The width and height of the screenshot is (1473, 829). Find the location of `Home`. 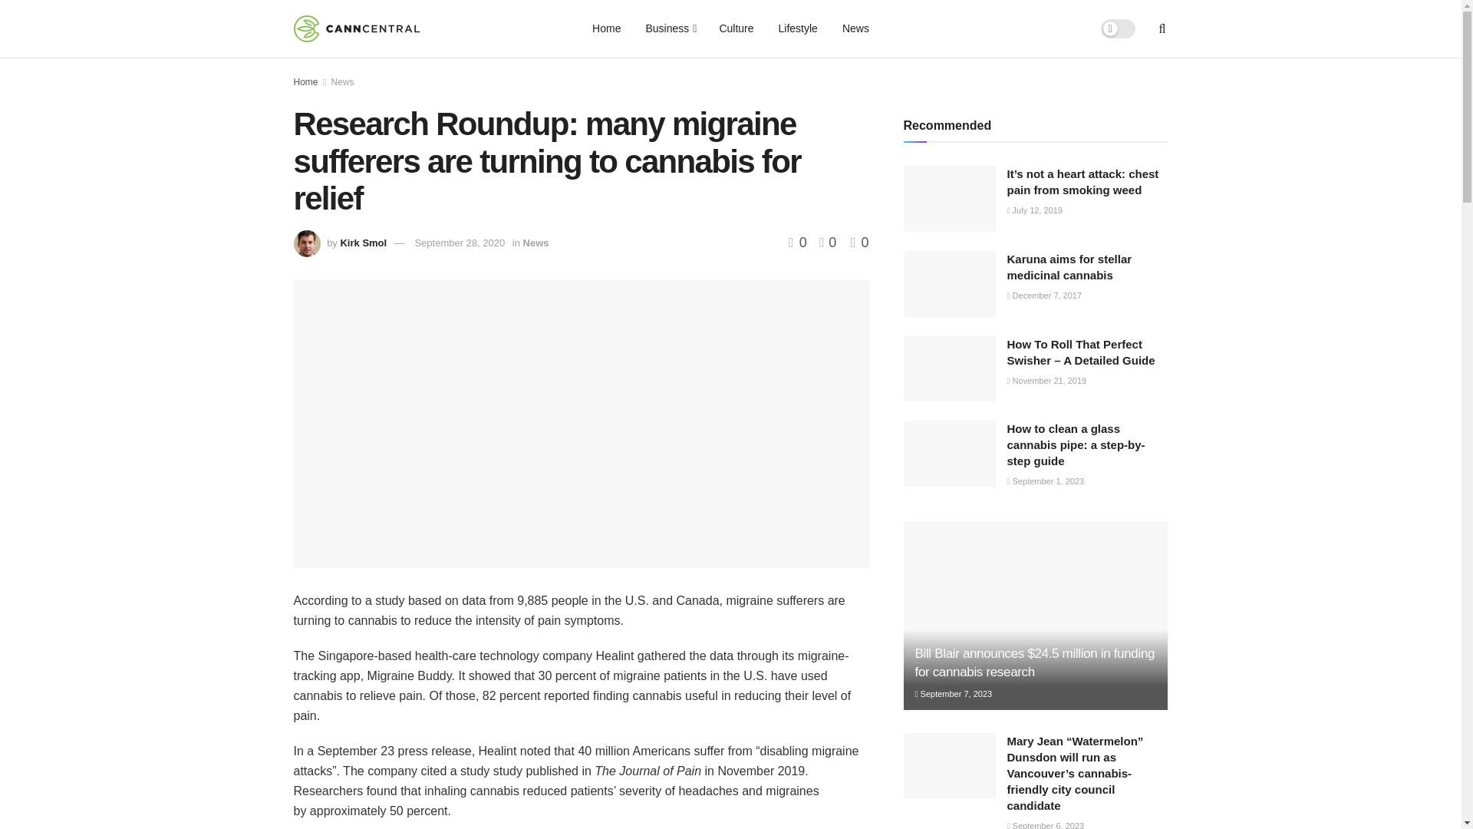

Home is located at coordinates (305, 82).